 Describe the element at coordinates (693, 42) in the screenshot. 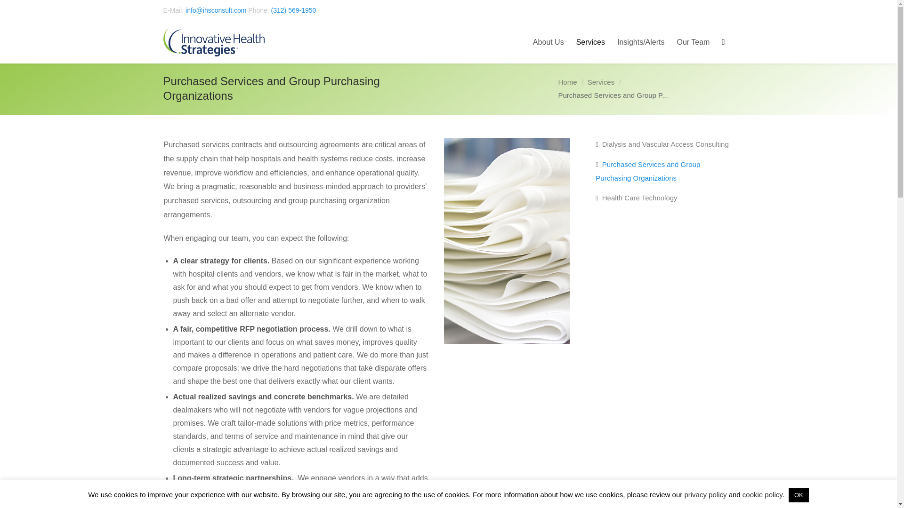

I see `Our Team` at that location.